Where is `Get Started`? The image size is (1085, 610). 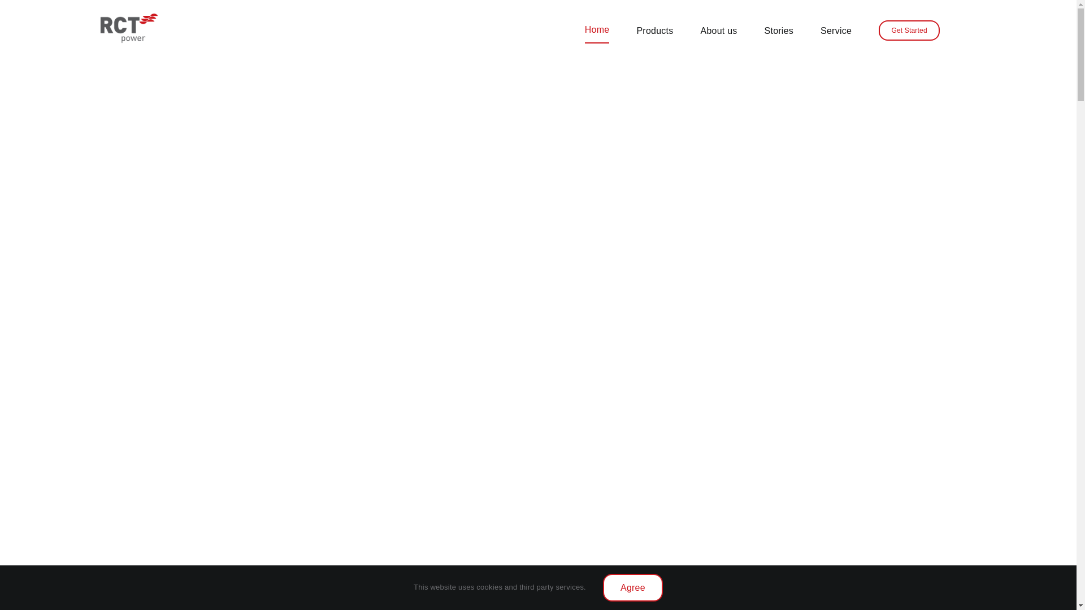
Get Started is located at coordinates (909, 30).